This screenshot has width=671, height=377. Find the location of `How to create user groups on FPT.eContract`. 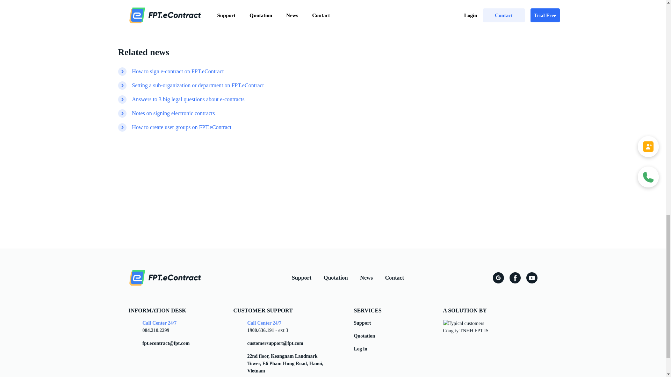

How to create user groups on FPT.eContract is located at coordinates (182, 127).